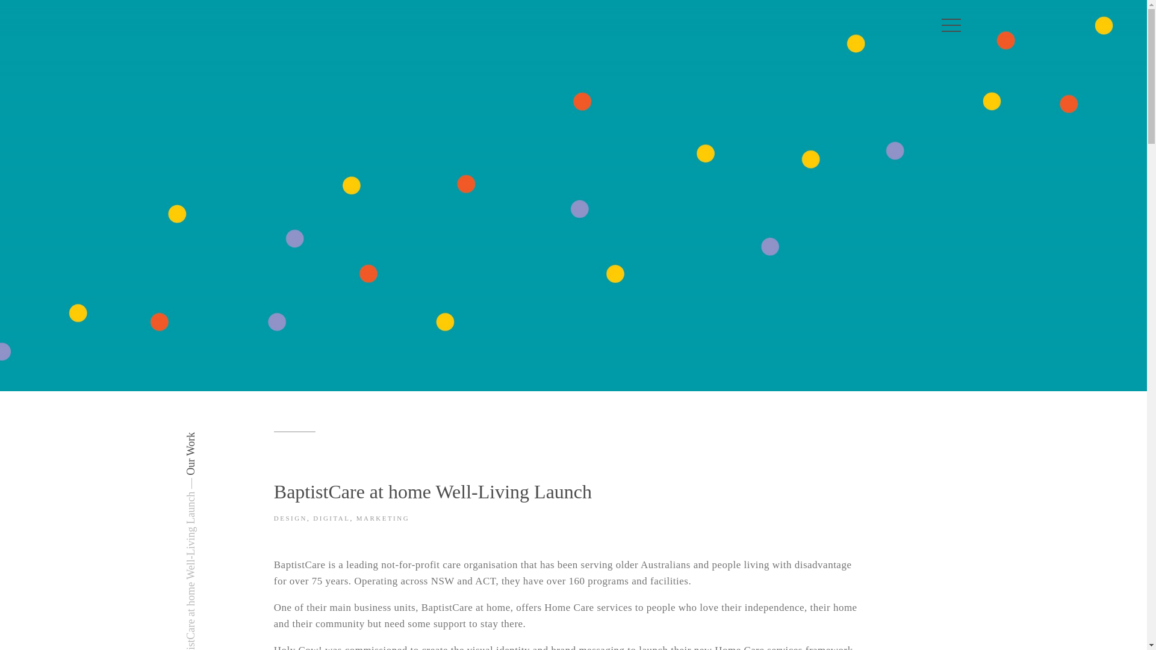 The height and width of the screenshot is (650, 1156). Describe the element at coordinates (253, 620) in the screenshot. I see `Subscribe to our blog` at that location.